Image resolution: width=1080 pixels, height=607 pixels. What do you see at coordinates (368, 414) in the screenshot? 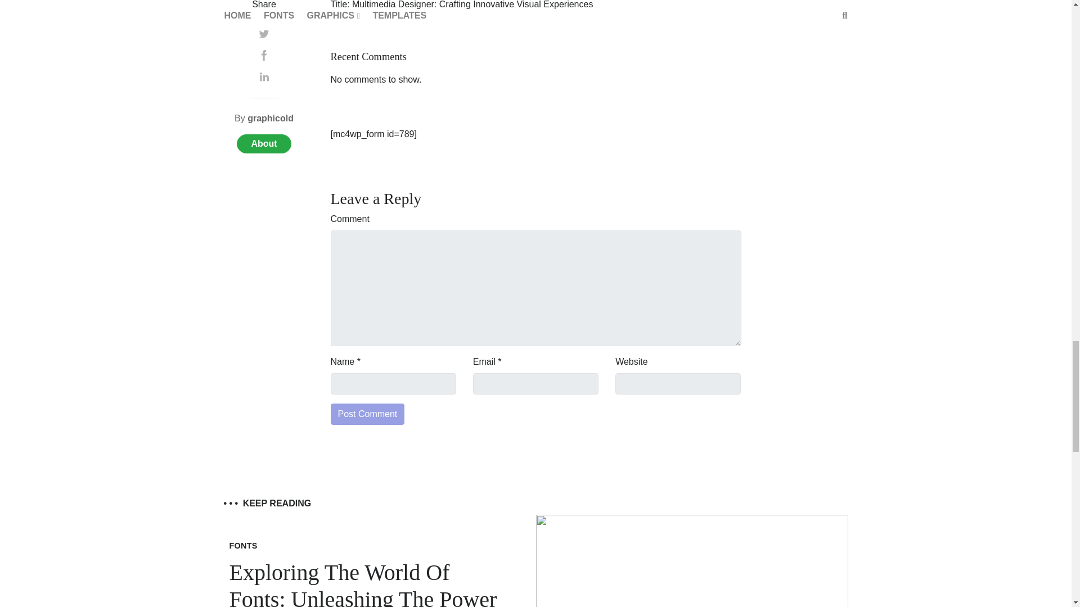
I see `Post Comment` at bounding box center [368, 414].